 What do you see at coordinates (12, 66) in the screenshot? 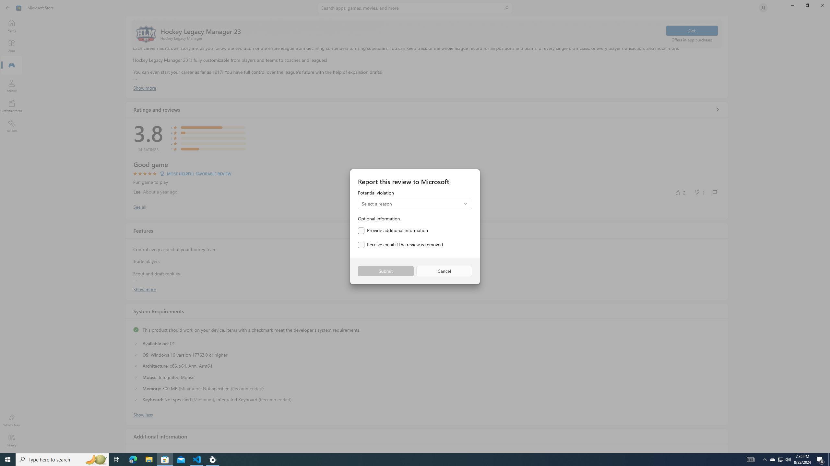
I see `Gaming` at bounding box center [12, 66].